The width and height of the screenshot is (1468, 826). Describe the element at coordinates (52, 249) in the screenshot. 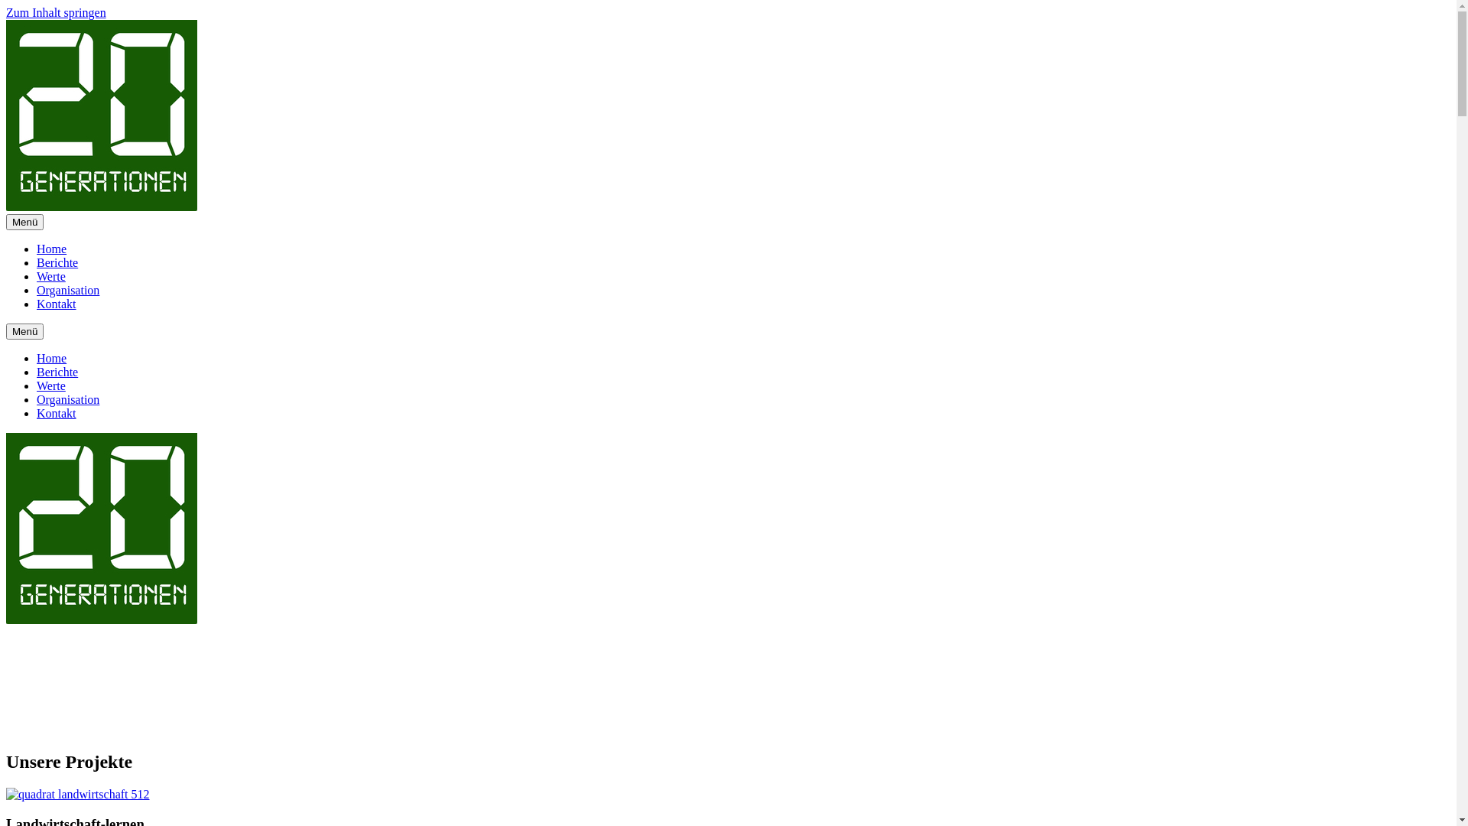

I see `Home` at that location.